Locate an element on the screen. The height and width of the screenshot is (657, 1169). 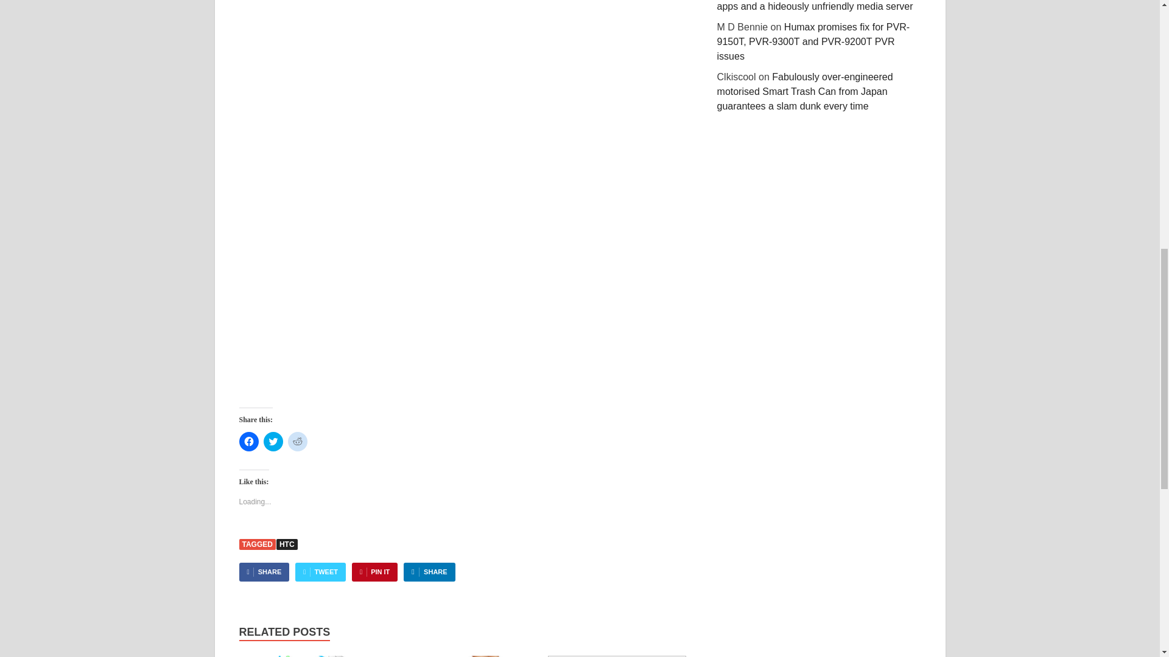
SHARE is located at coordinates (263, 572).